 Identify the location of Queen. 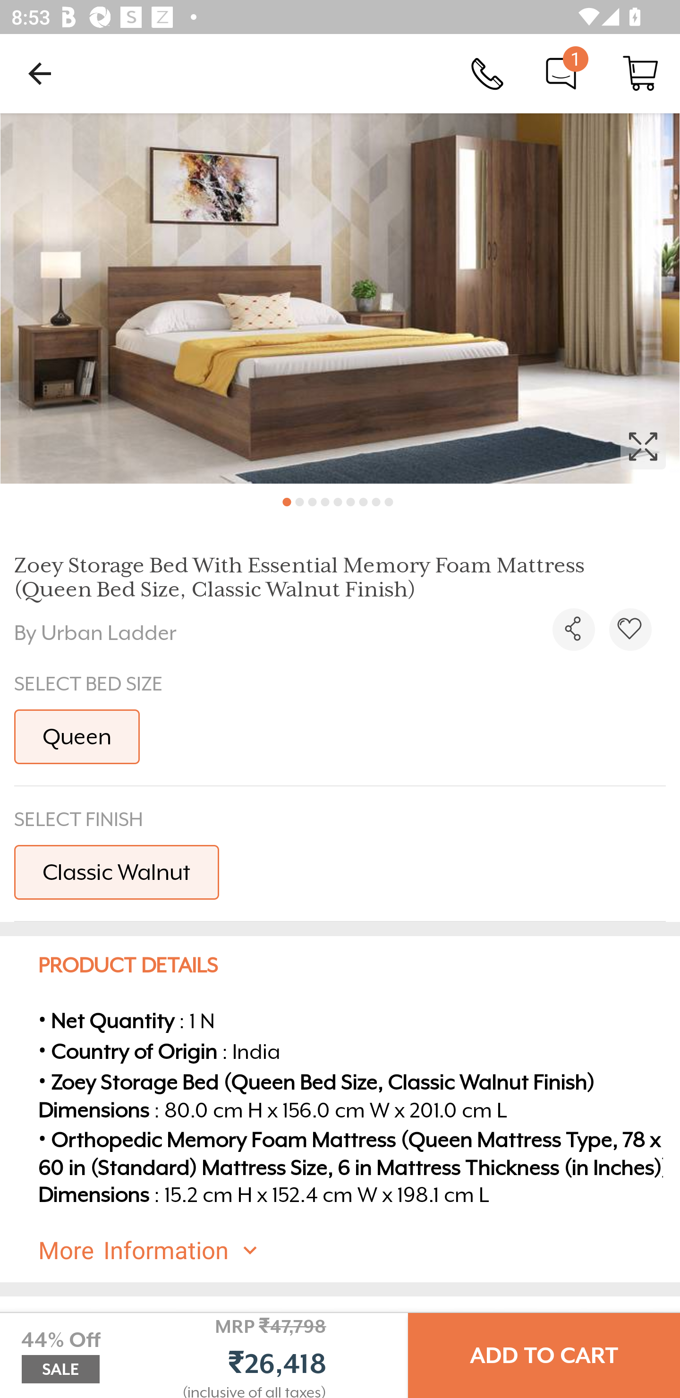
(77, 737).